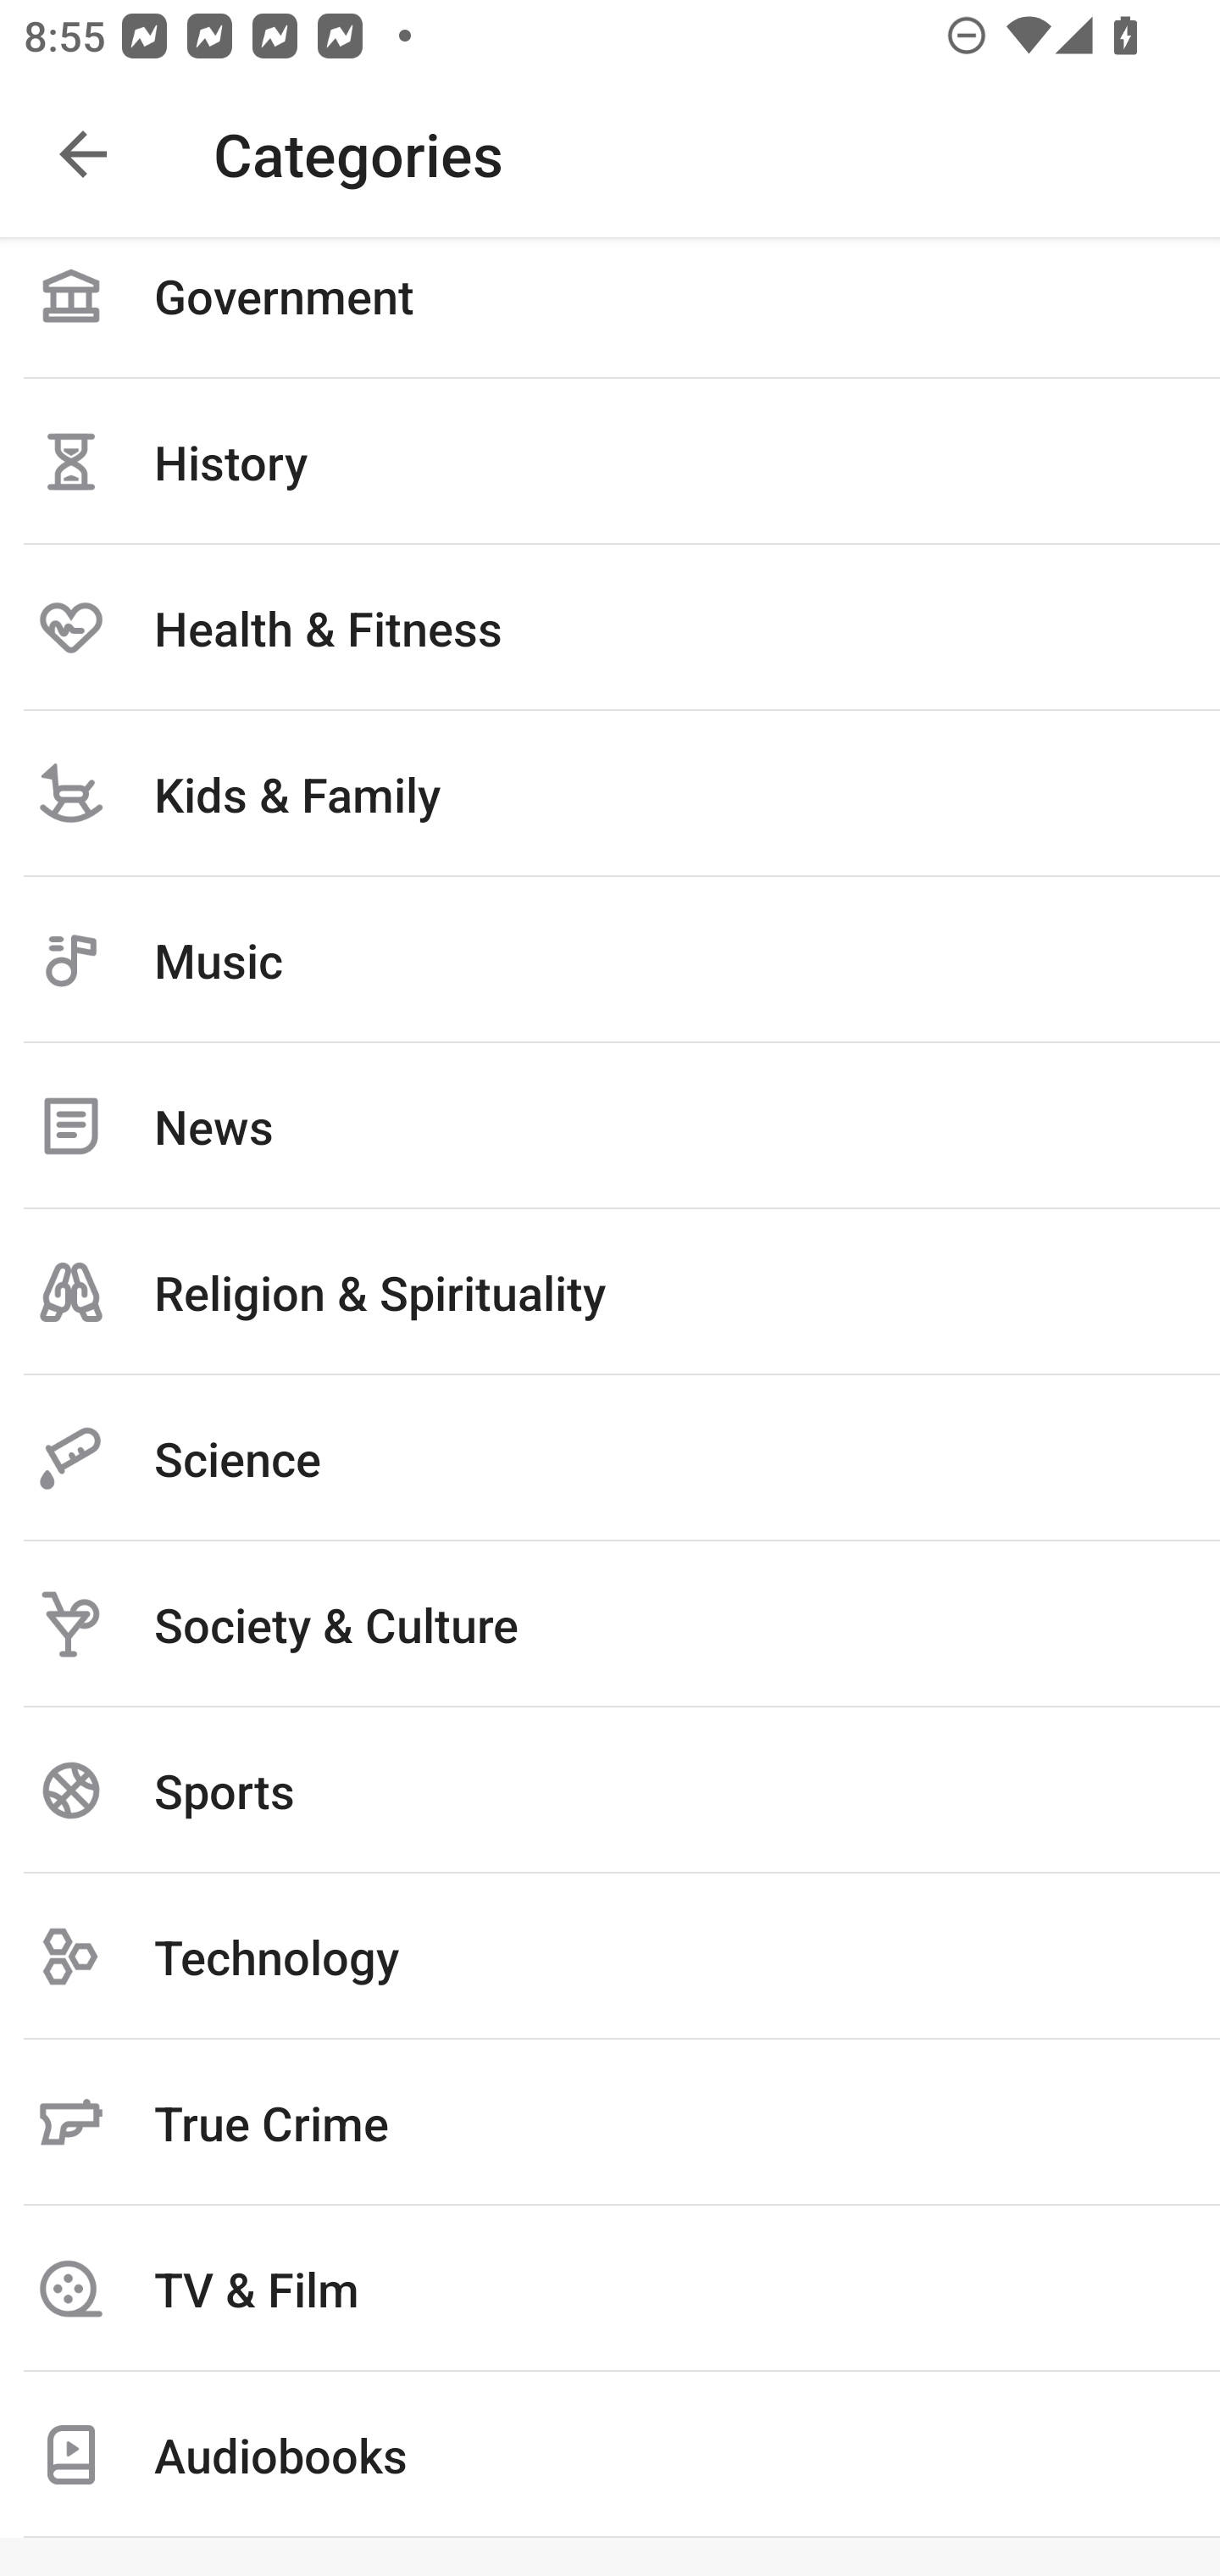 Image resolution: width=1220 pixels, height=2576 pixels. What do you see at coordinates (610, 793) in the screenshot?
I see `Kids & Family` at bounding box center [610, 793].